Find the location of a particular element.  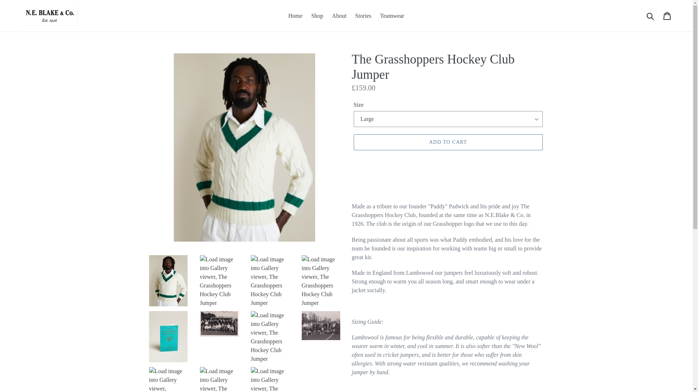

Teamwear is located at coordinates (392, 16).